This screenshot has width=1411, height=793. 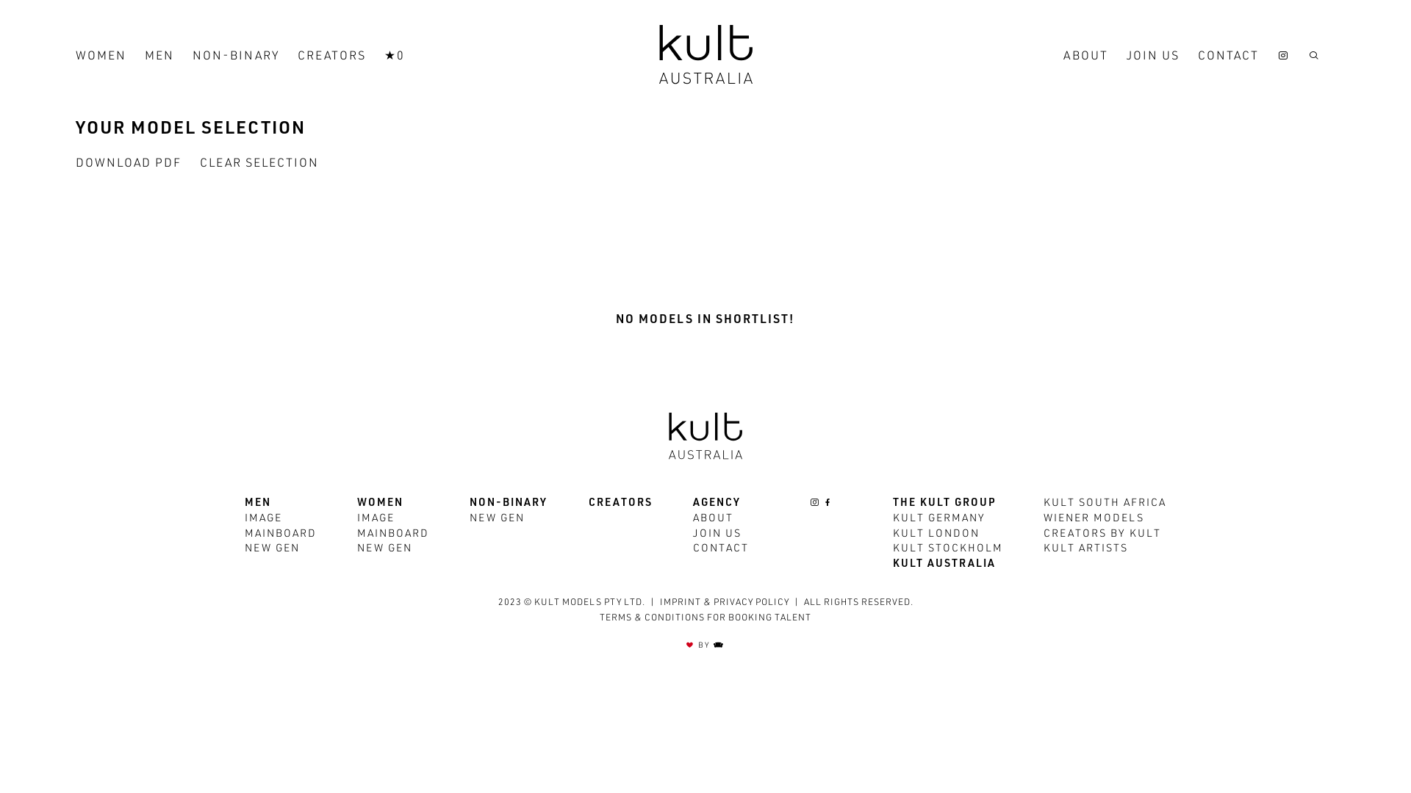 I want to click on IMAGE, so click(x=376, y=519).